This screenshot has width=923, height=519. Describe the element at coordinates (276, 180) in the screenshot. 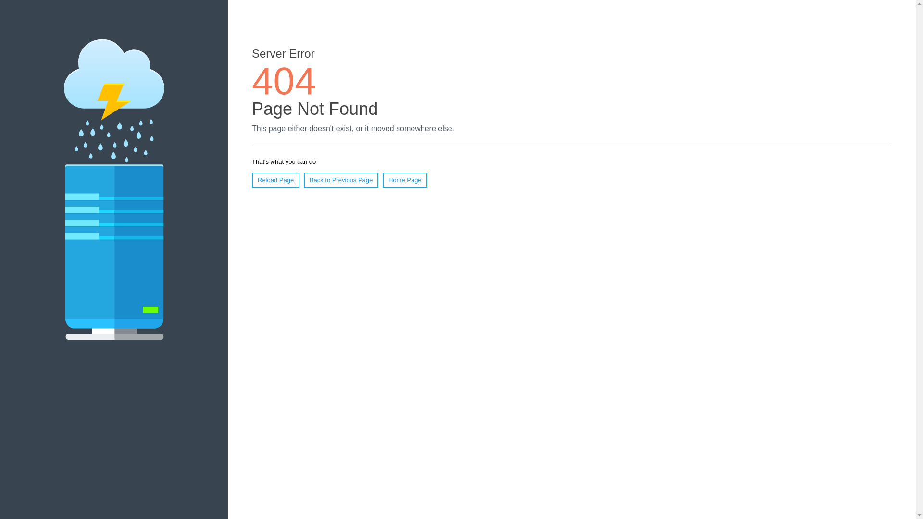

I see `Reload Page` at that location.